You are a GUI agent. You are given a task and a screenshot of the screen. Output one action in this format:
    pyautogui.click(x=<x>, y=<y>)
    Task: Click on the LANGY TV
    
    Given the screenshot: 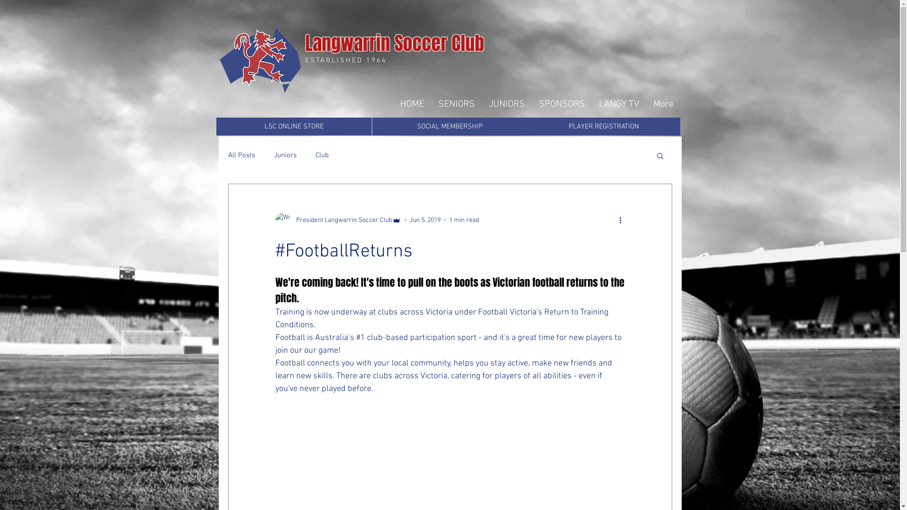 What is the action you would take?
    pyautogui.click(x=619, y=105)
    